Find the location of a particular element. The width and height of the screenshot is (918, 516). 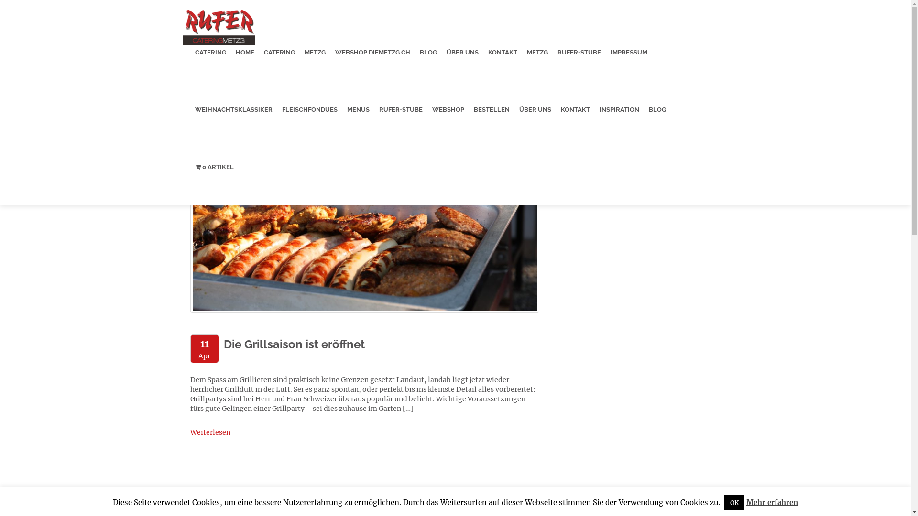

KONTAKT is located at coordinates (502, 53).